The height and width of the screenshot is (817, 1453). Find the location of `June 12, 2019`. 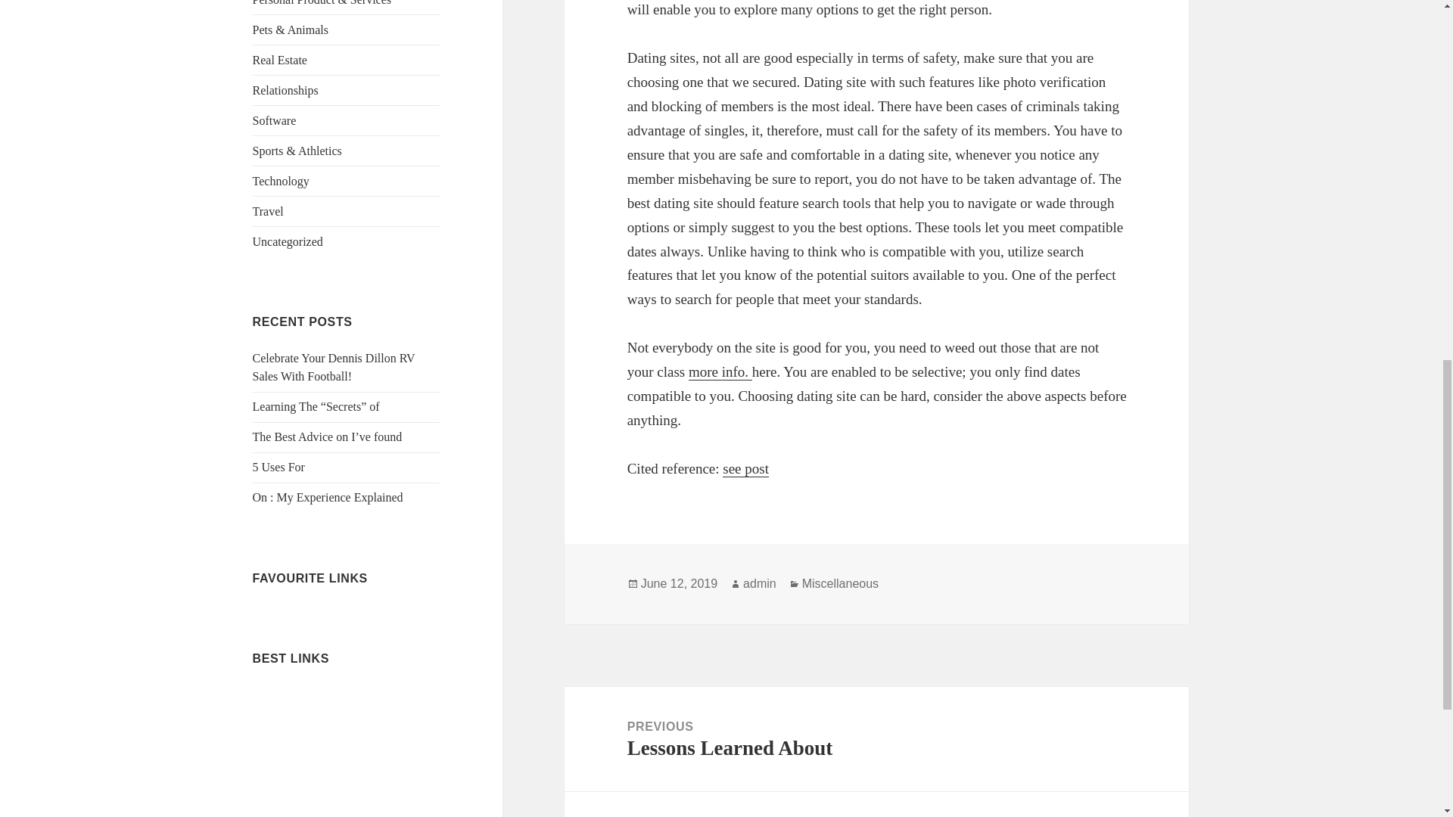

June 12, 2019 is located at coordinates (288, 242).